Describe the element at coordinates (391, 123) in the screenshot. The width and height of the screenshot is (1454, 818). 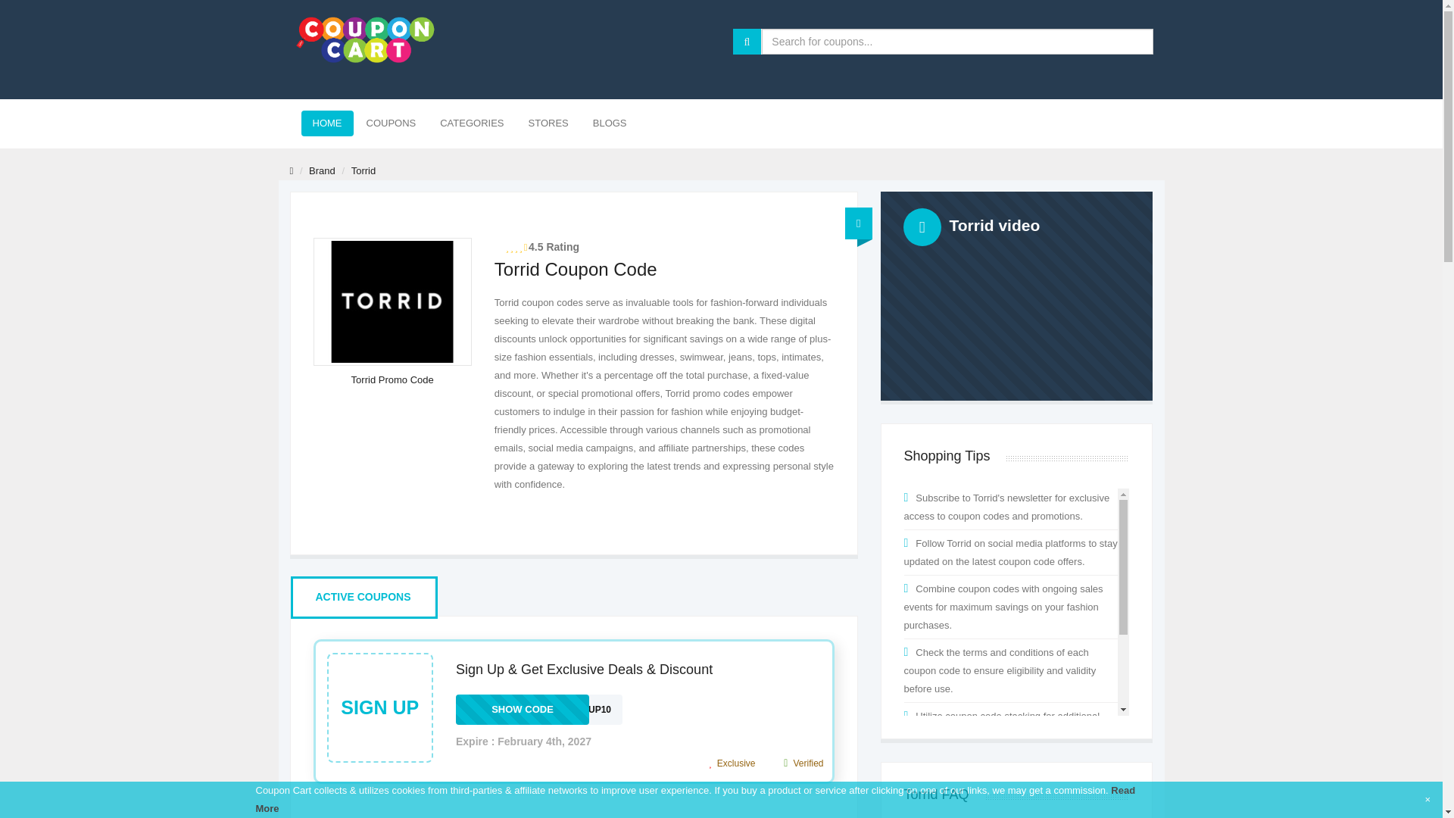
I see `COUPONS` at that location.